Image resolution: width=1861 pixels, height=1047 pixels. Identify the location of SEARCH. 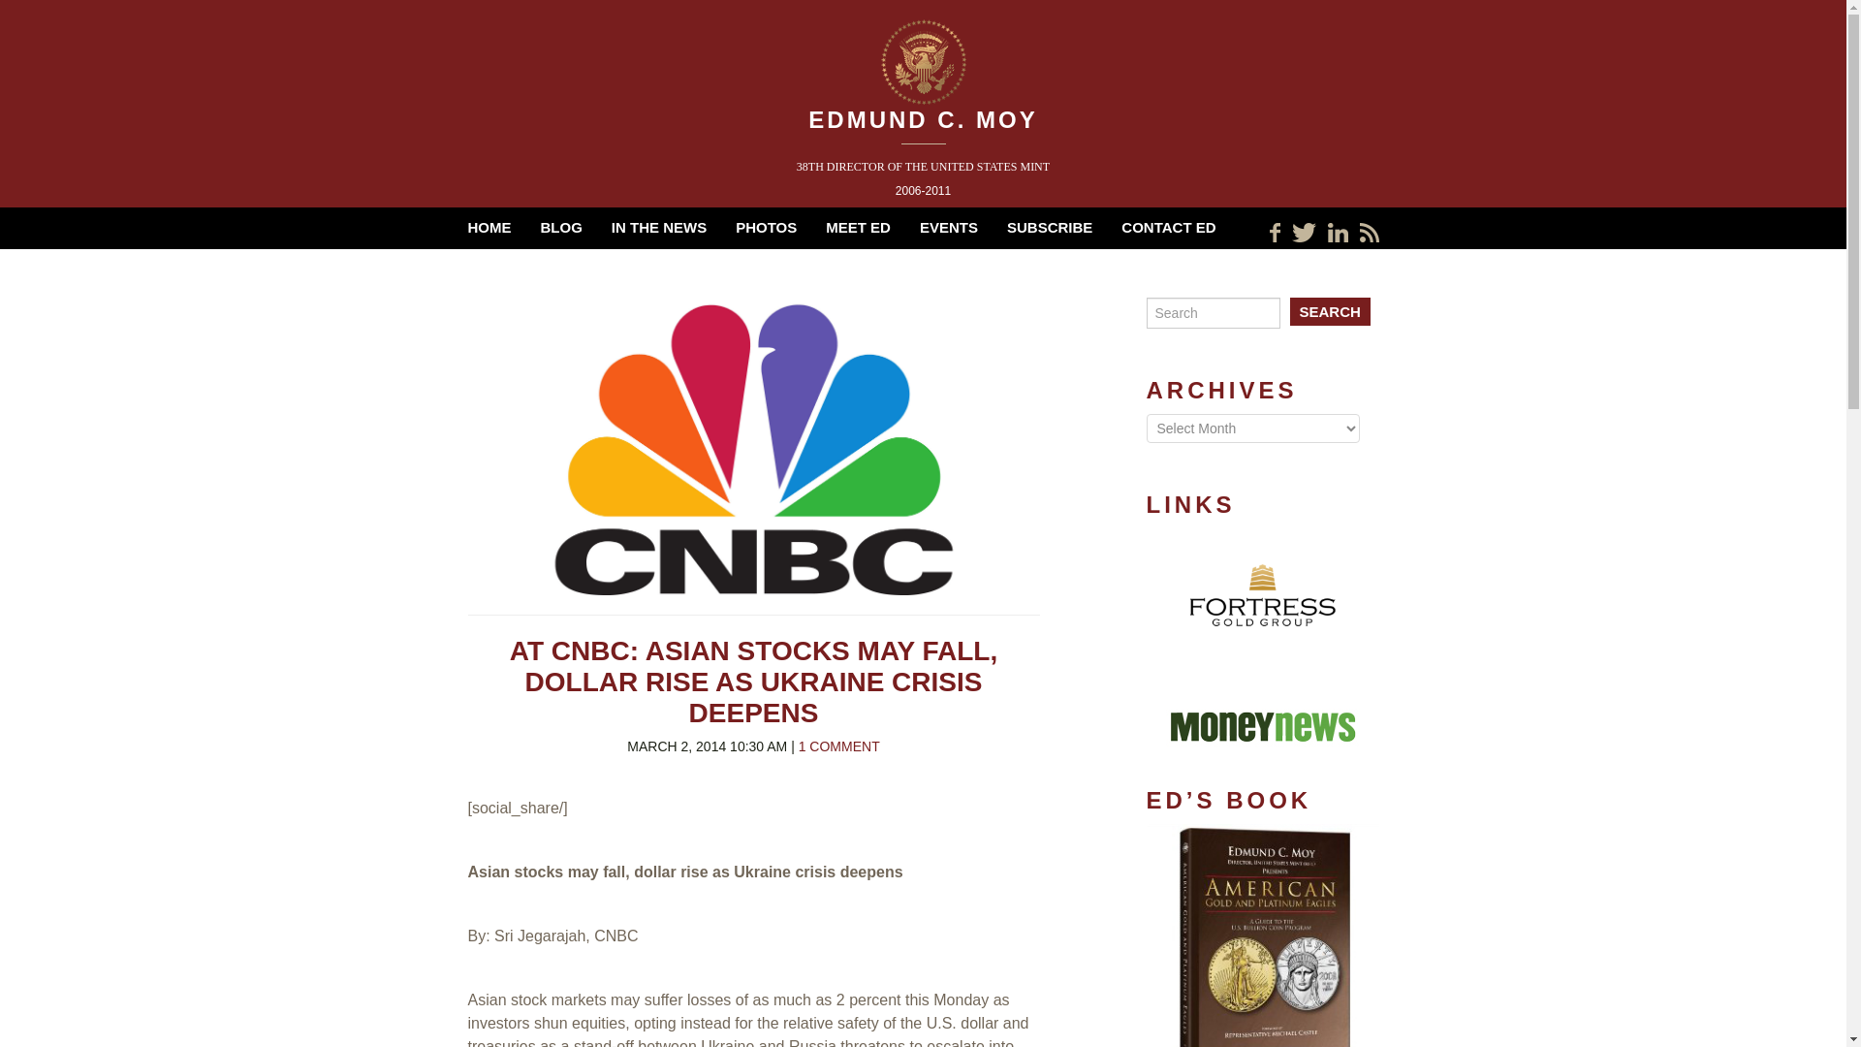
(1330, 310).